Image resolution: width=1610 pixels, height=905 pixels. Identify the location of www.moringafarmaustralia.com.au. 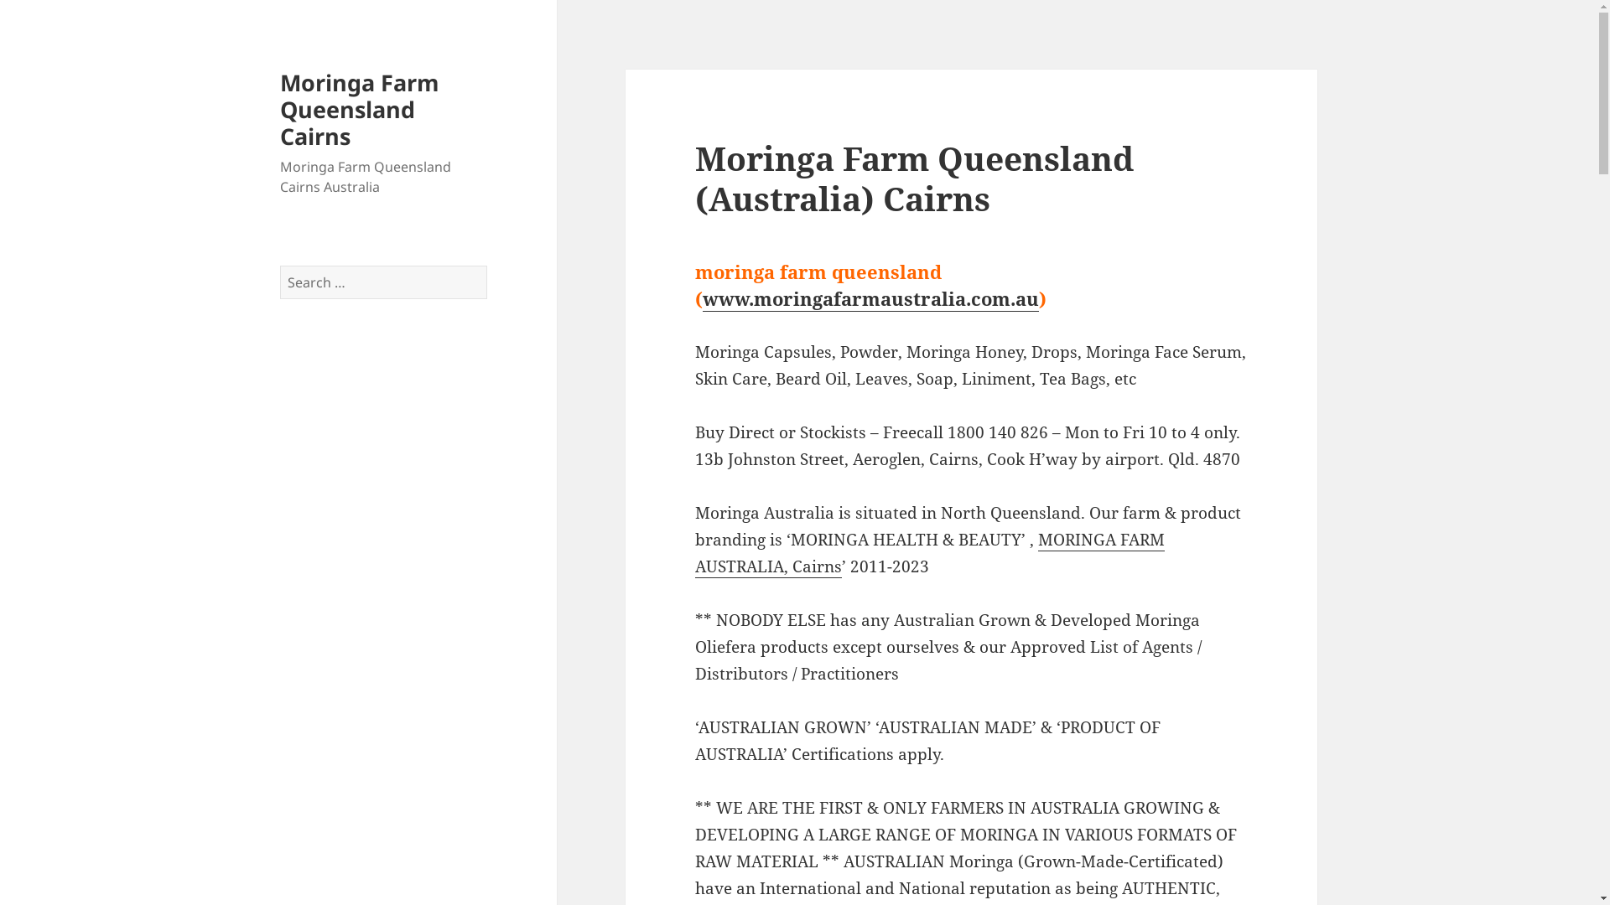
(870, 298).